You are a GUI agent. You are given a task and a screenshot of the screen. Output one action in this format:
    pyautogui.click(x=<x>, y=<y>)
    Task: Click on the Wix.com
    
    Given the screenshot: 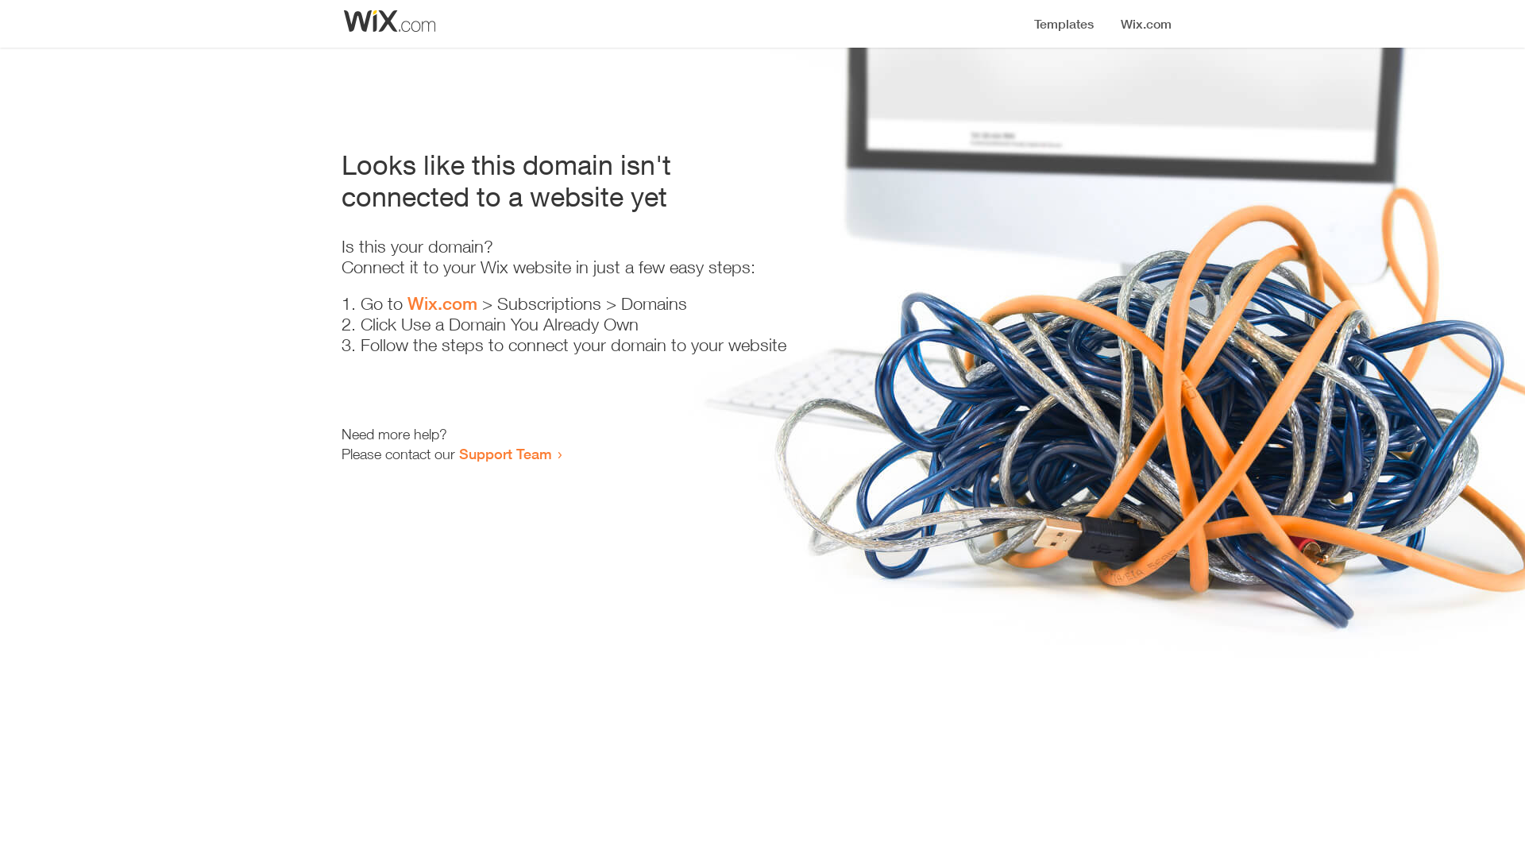 What is the action you would take?
    pyautogui.click(x=442, y=303)
    